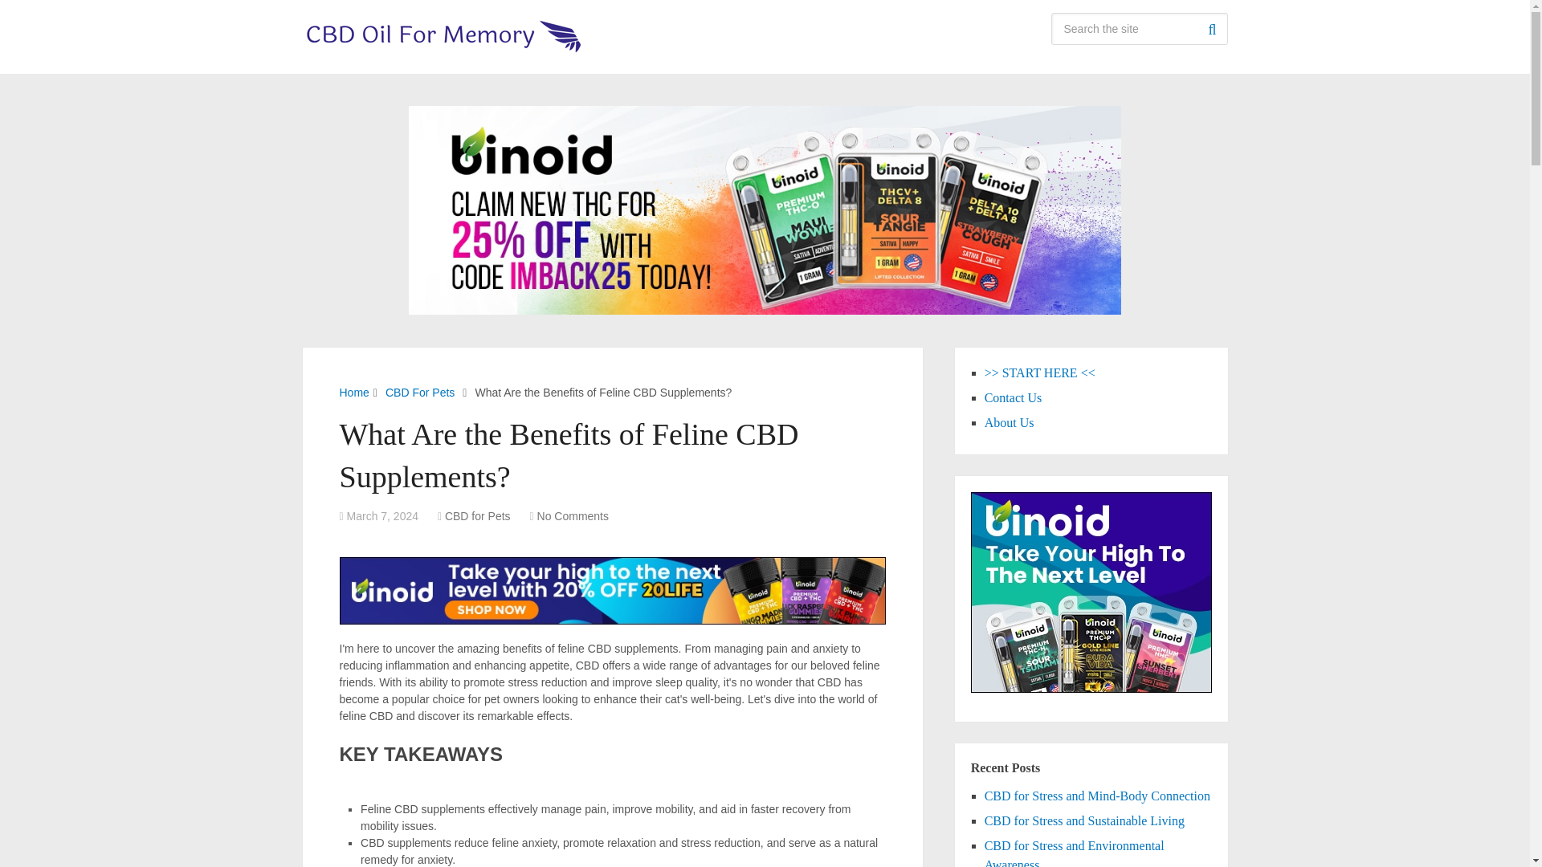 The height and width of the screenshot is (867, 1542). What do you see at coordinates (420, 392) in the screenshot?
I see `CBD For Pets` at bounding box center [420, 392].